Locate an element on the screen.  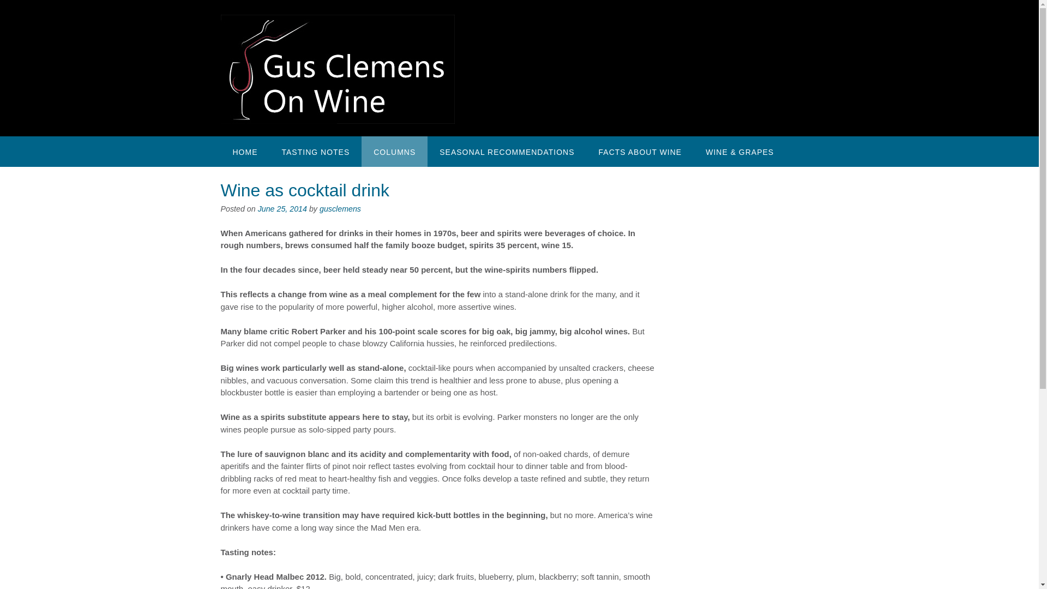
June 25, 2014 is located at coordinates (282, 208).